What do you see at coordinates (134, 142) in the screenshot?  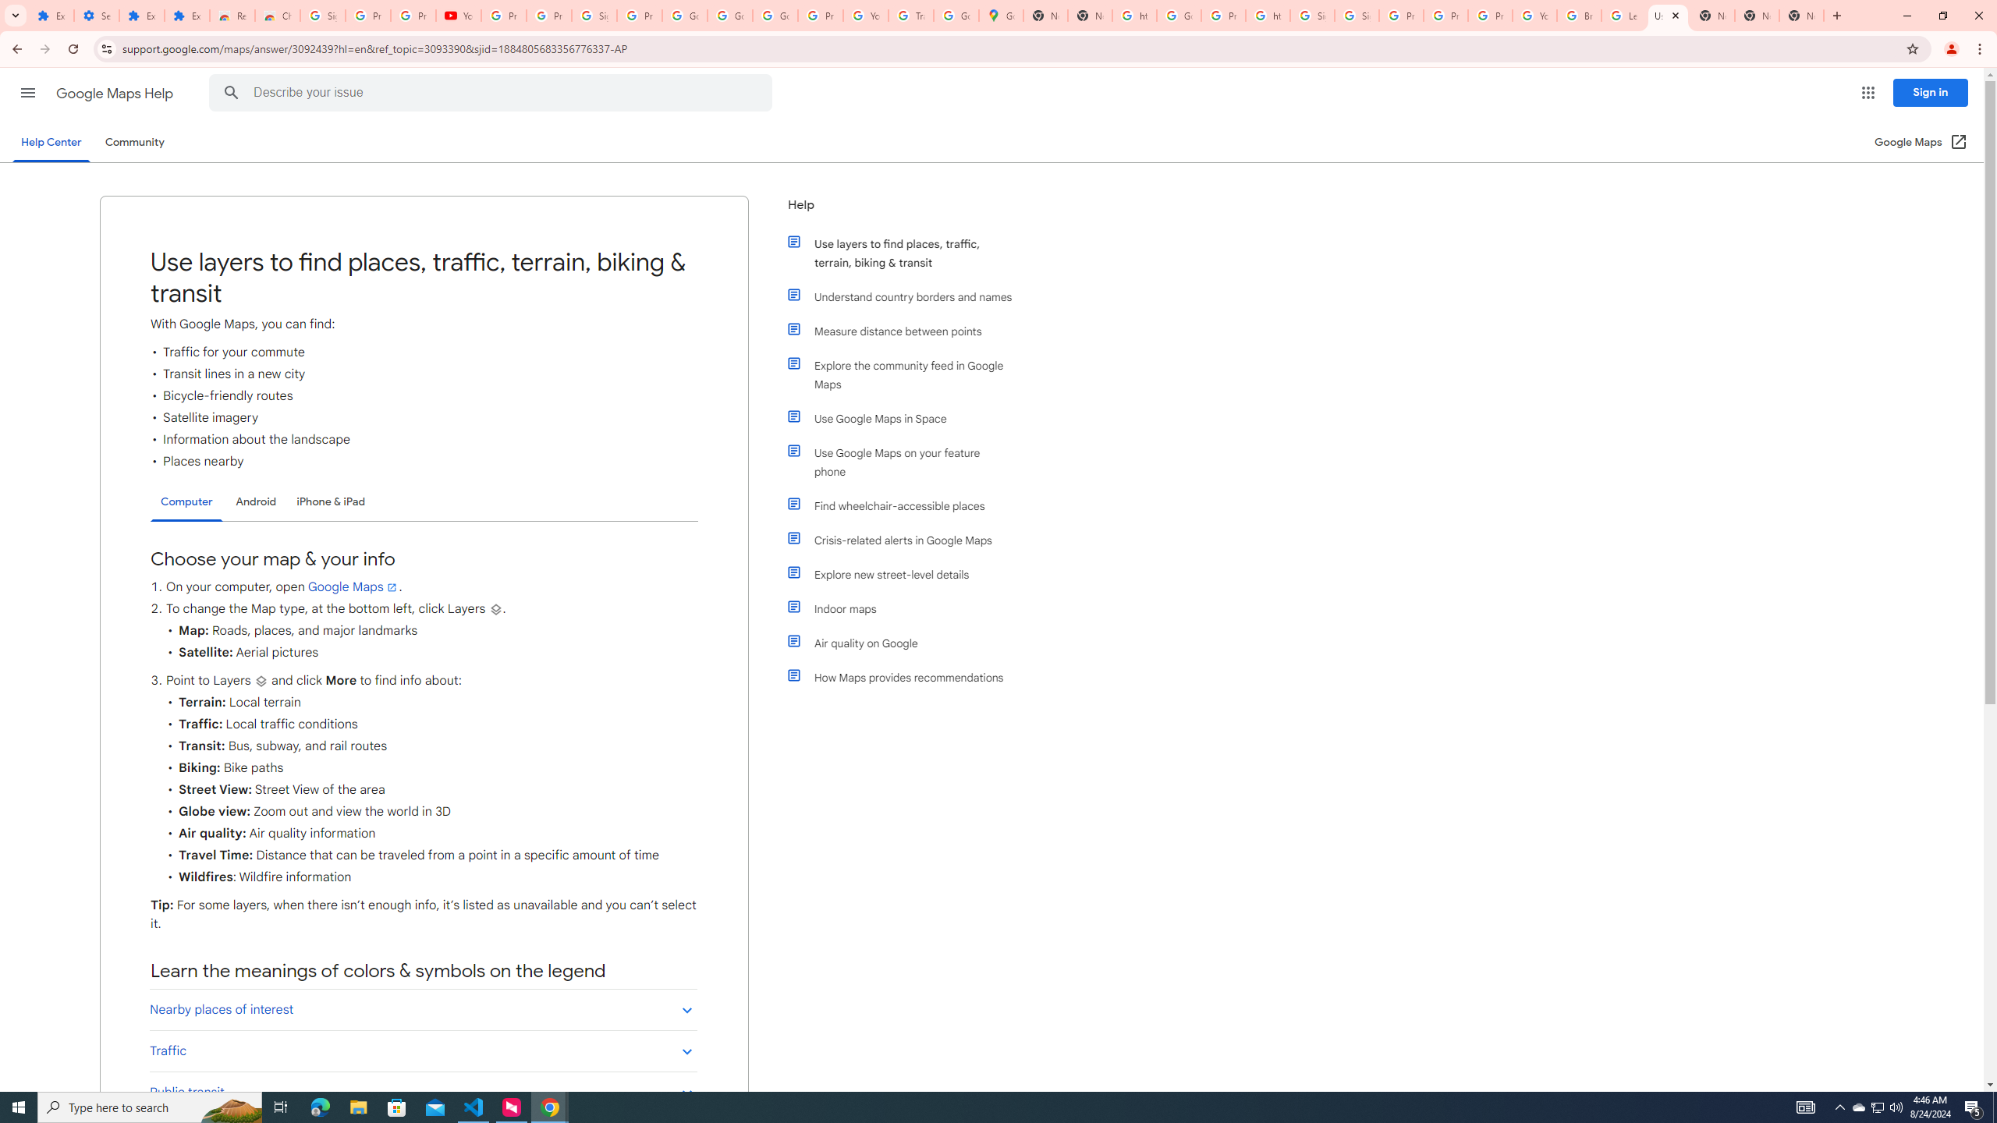 I see `Community` at bounding box center [134, 142].